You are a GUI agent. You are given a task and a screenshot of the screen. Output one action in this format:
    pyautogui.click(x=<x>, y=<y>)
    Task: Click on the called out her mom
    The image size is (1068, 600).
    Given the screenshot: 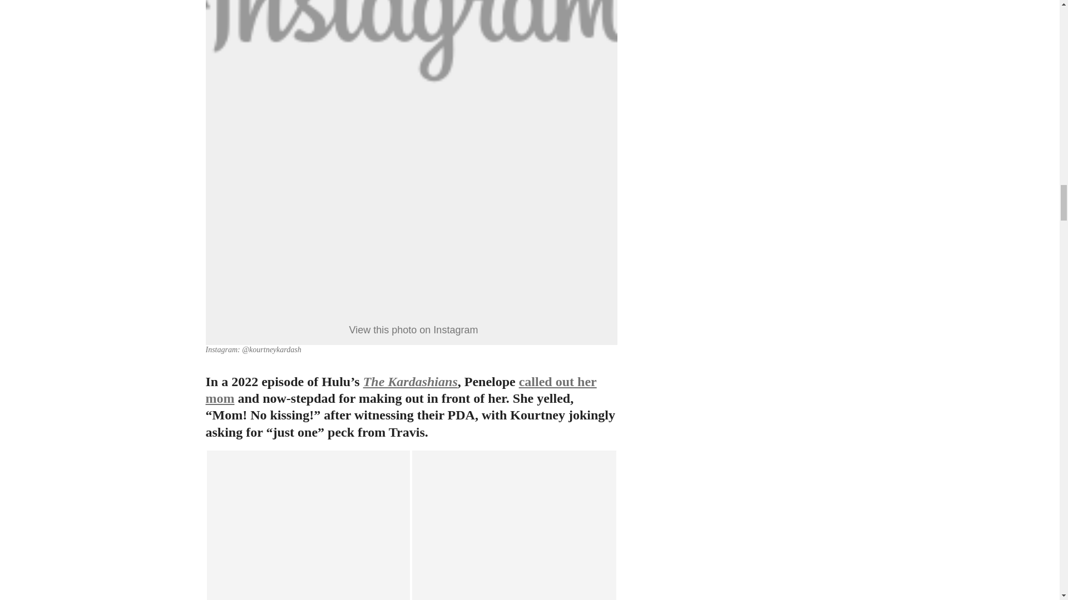 What is the action you would take?
    pyautogui.click(x=402, y=390)
    